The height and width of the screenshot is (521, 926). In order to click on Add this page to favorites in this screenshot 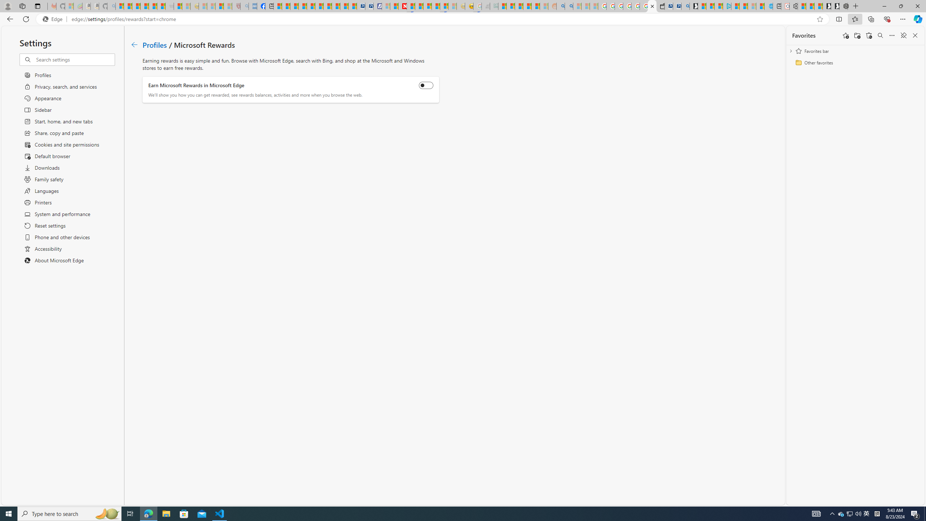, I will do `click(846, 35)`.